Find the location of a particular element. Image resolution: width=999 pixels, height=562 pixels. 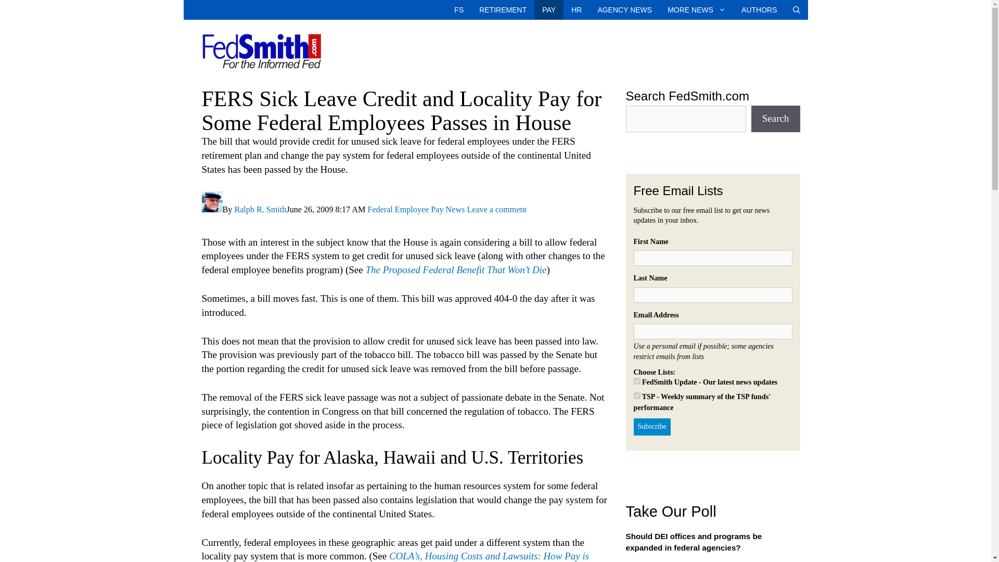

View all articles by Ralph R. Smith is located at coordinates (260, 209).